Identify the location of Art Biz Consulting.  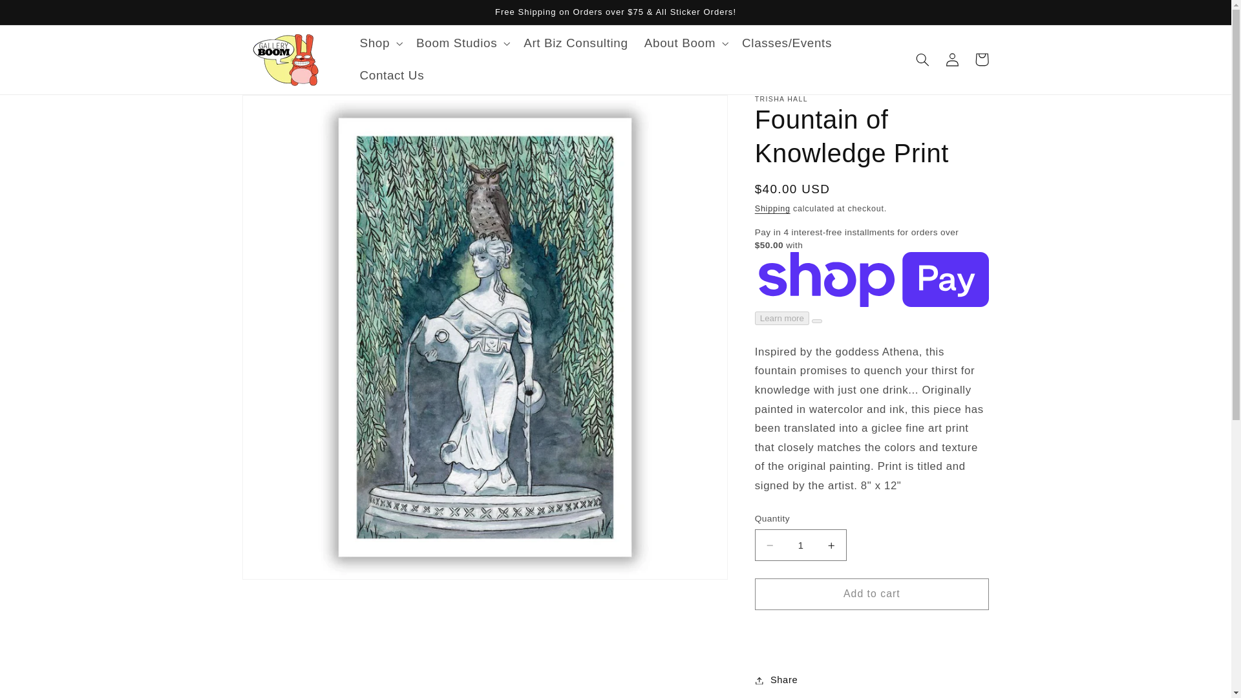
(576, 43).